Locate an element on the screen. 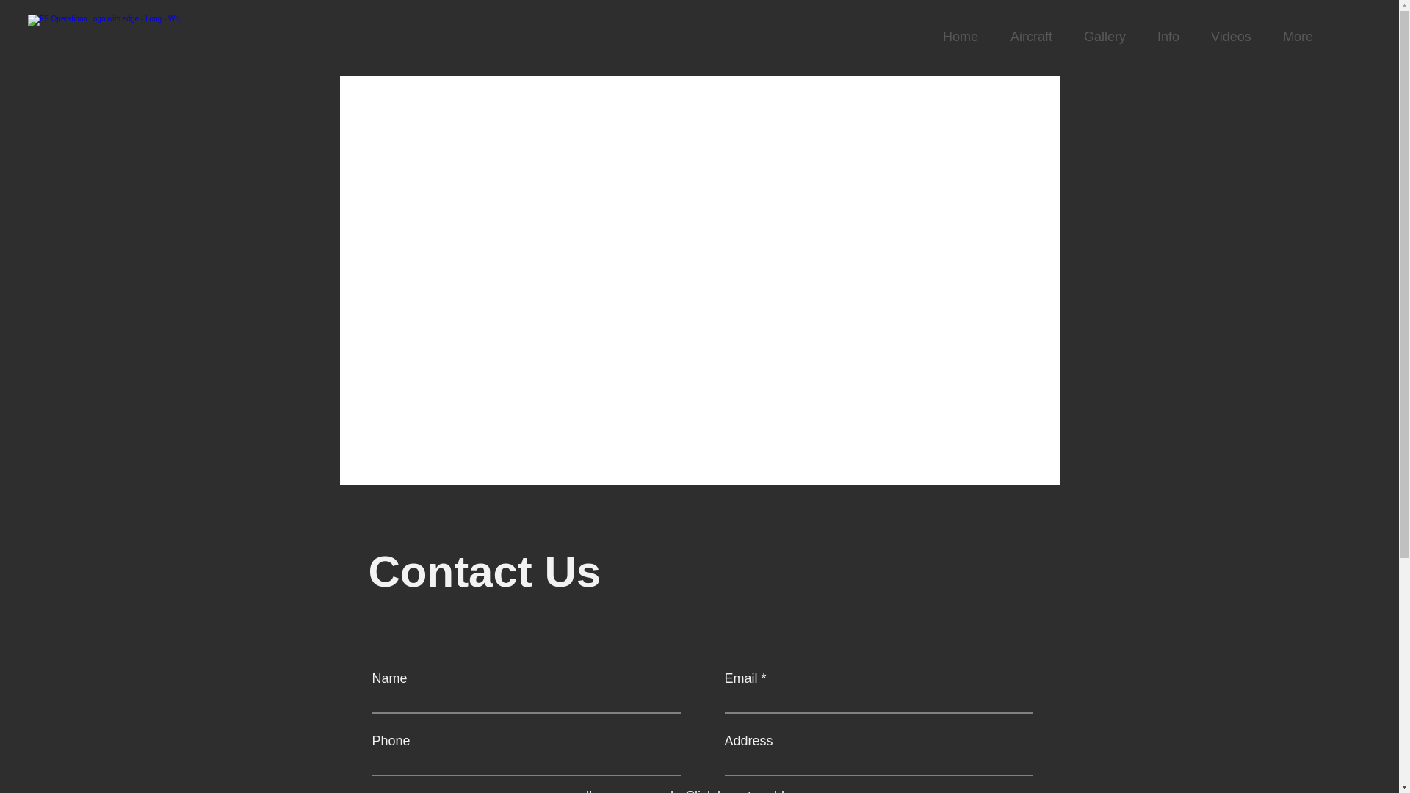 The width and height of the screenshot is (1410, 793). Videos is located at coordinates (1236, 37).